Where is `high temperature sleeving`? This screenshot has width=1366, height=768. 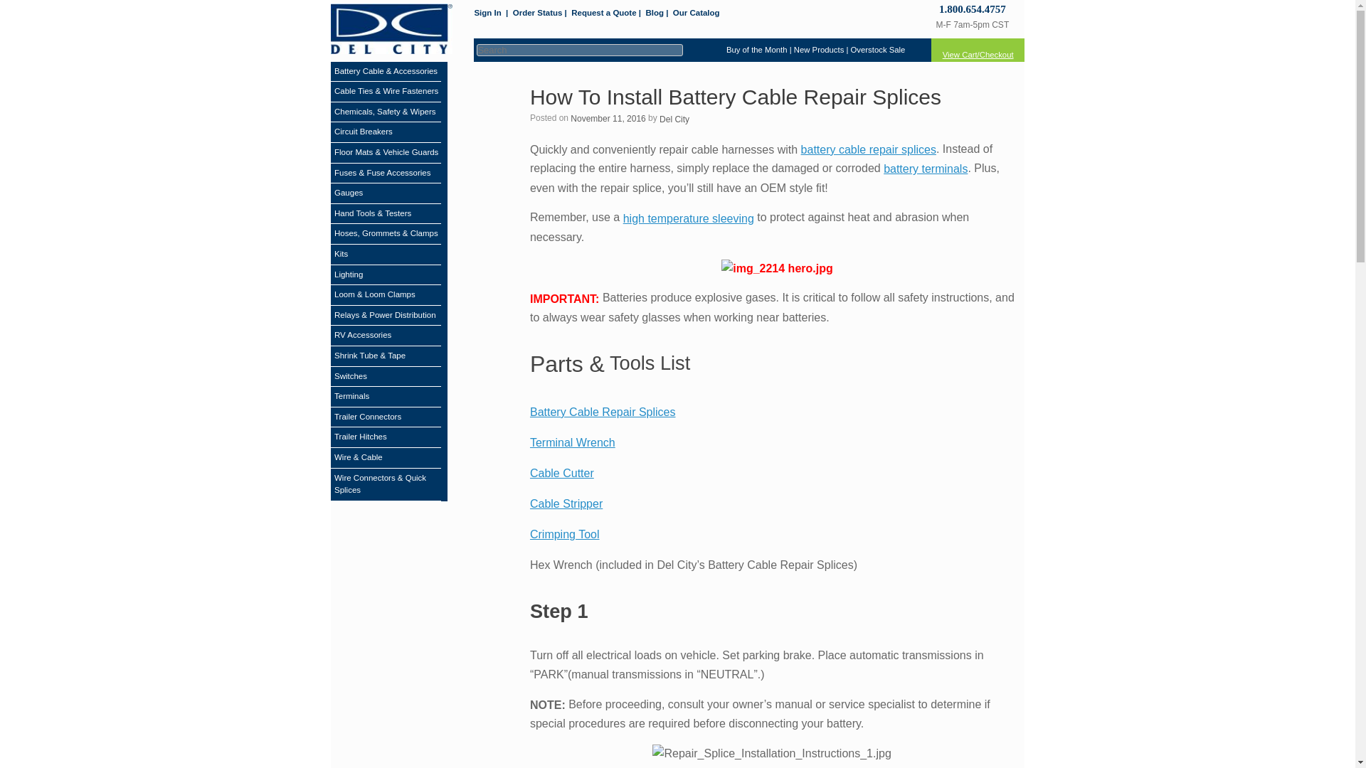 high temperature sleeving is located at coordinates (688, 219).